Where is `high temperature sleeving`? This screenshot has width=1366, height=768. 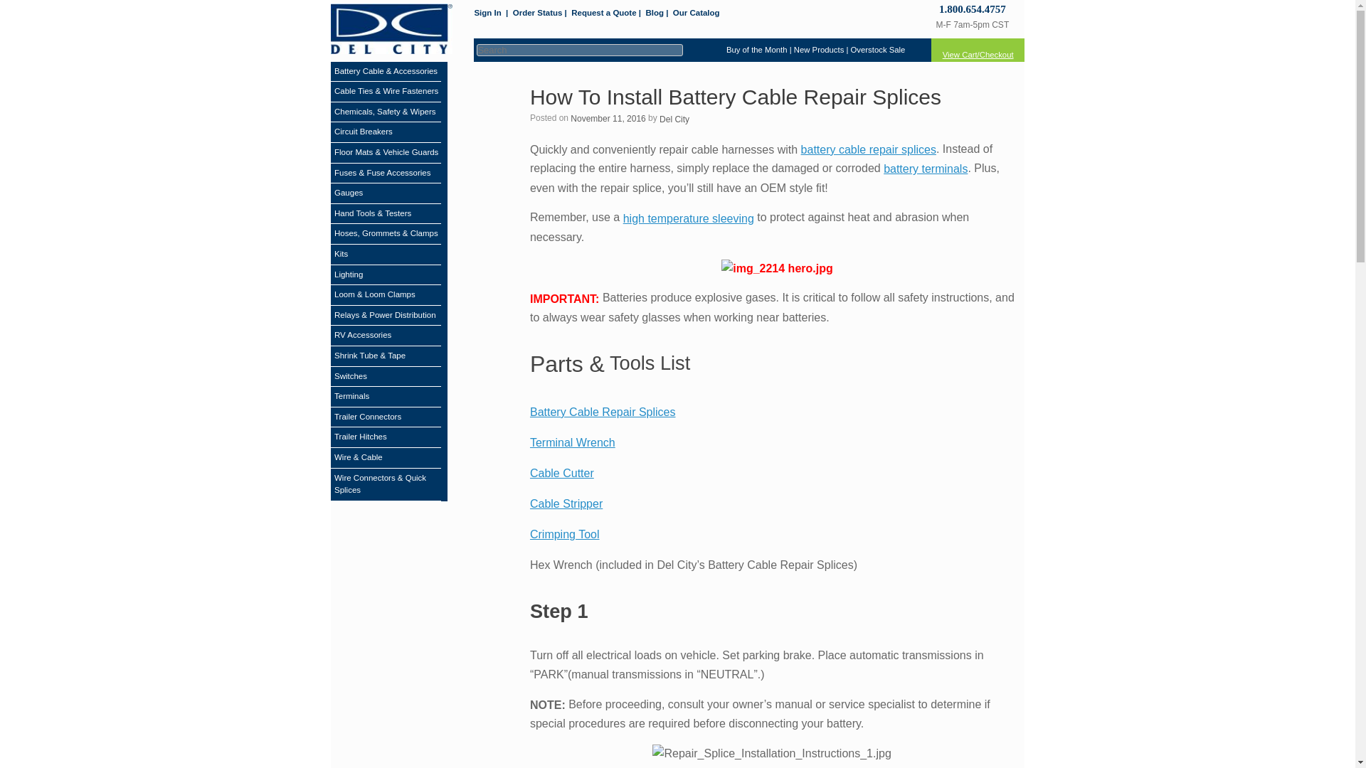 high temperature sleeving is located at coordinates (688, 219).